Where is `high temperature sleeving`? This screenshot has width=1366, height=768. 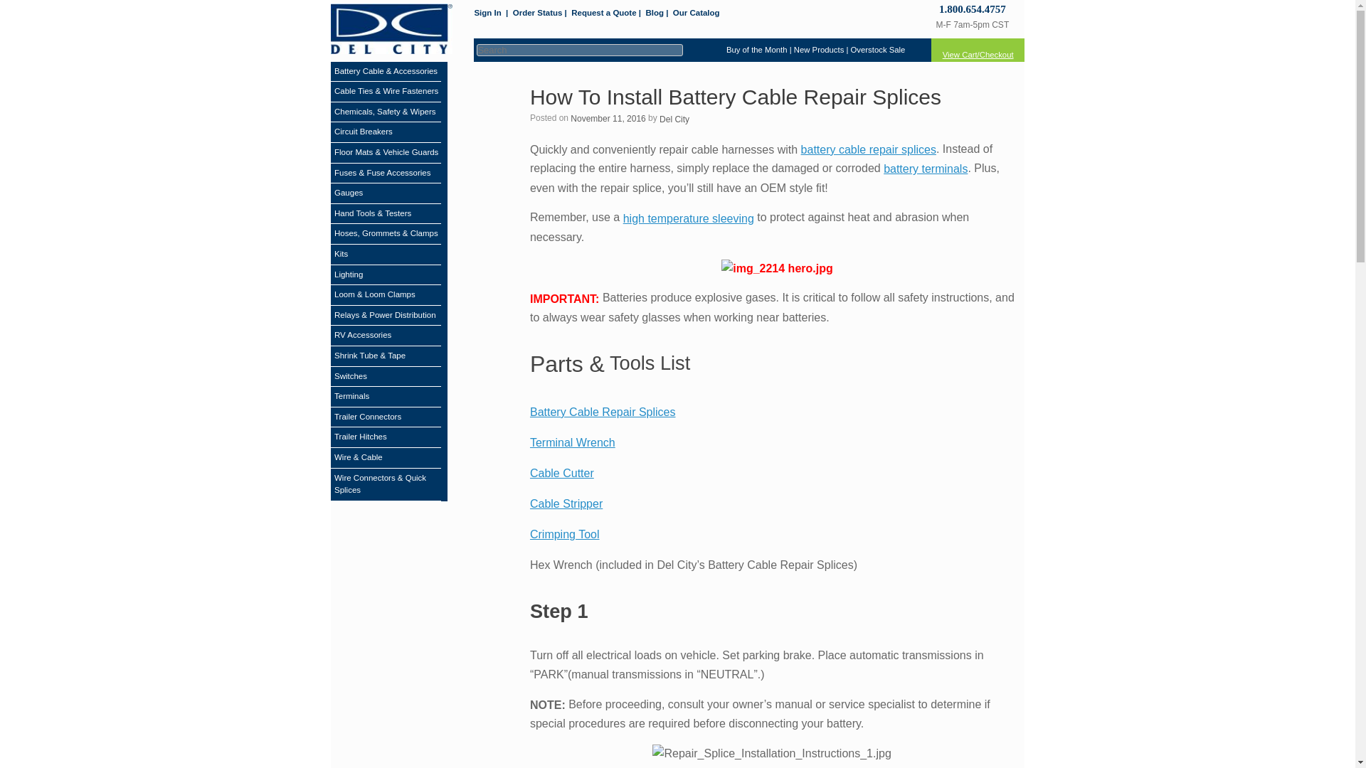 high temperature sleeving is located at coordinates (688, 219).